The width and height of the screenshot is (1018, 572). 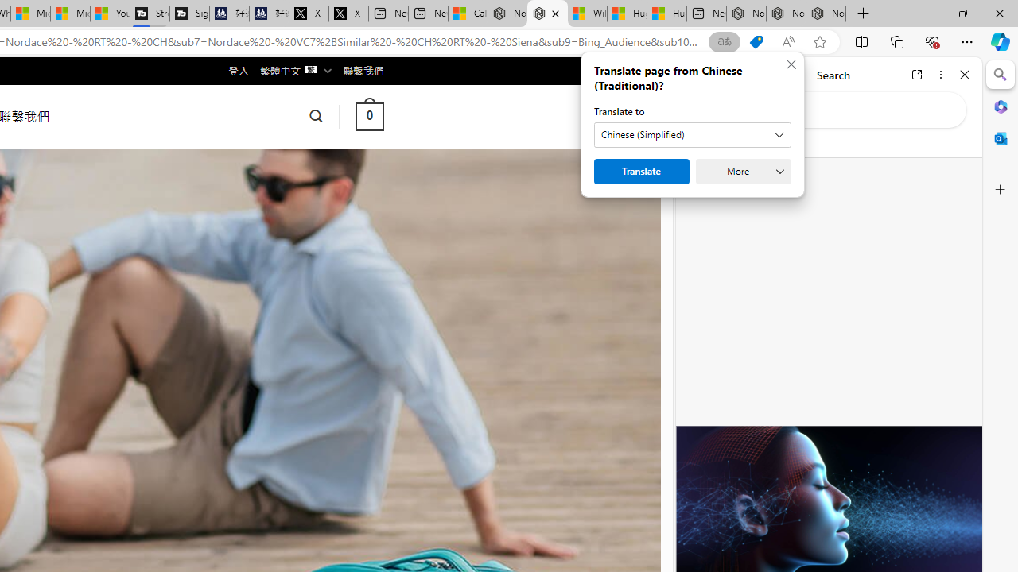 I want to click on Copilot (Ctrl+Shift+.), so click(x=1001, y=41).